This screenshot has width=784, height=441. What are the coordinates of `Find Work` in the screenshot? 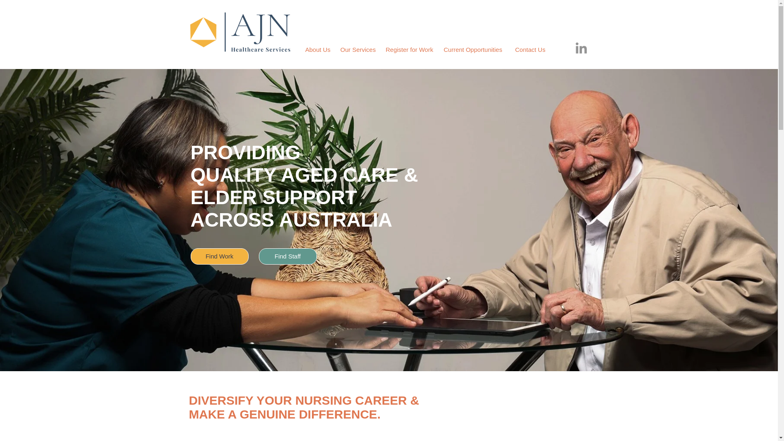 It's located at (219, 256).